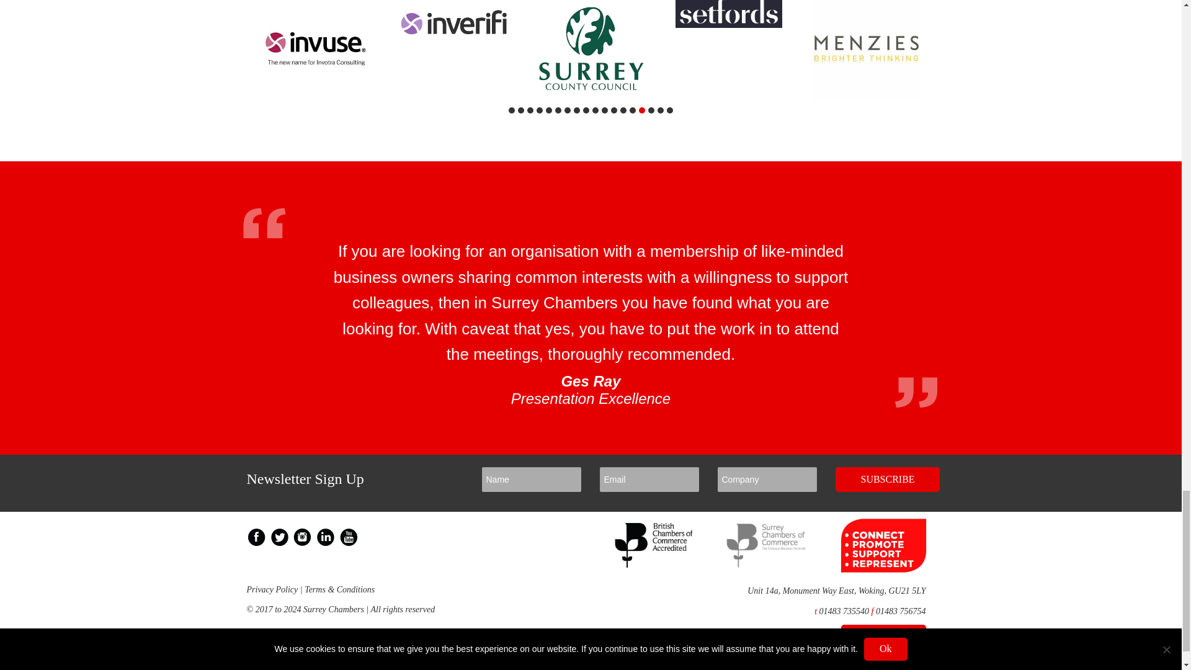 The height and width of the screenshot is (670, 1191). What do you see at coordinates (767, 565) in the screenshot?
I see `Surrey Chambers` at bounding box center [767, 565].